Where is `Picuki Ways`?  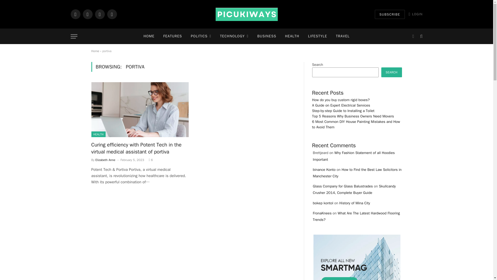 Picuki Ways is located at coordinates (246, 14).